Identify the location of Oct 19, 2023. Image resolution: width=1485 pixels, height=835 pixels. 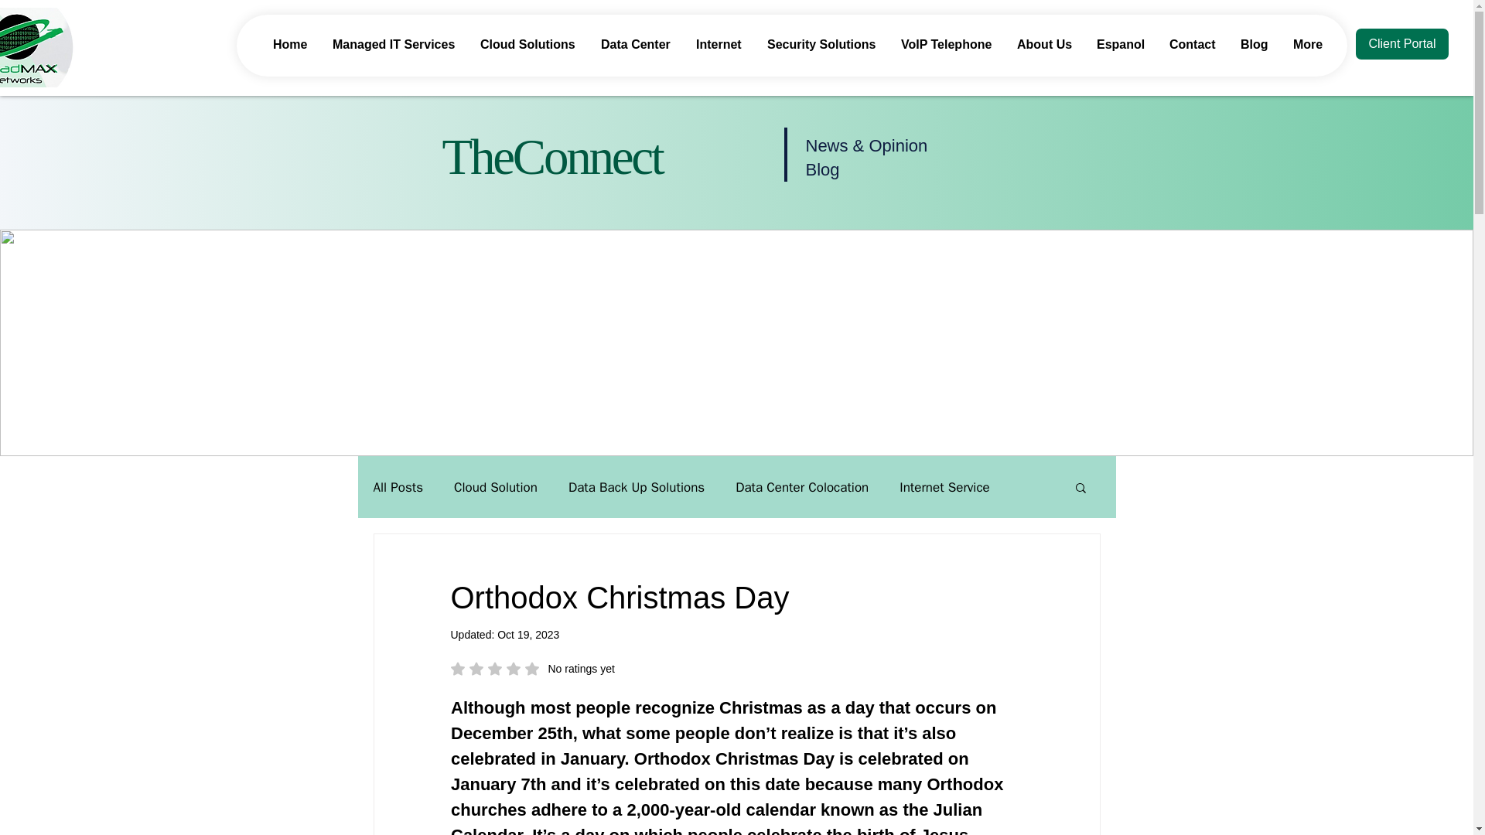
(528, 635).